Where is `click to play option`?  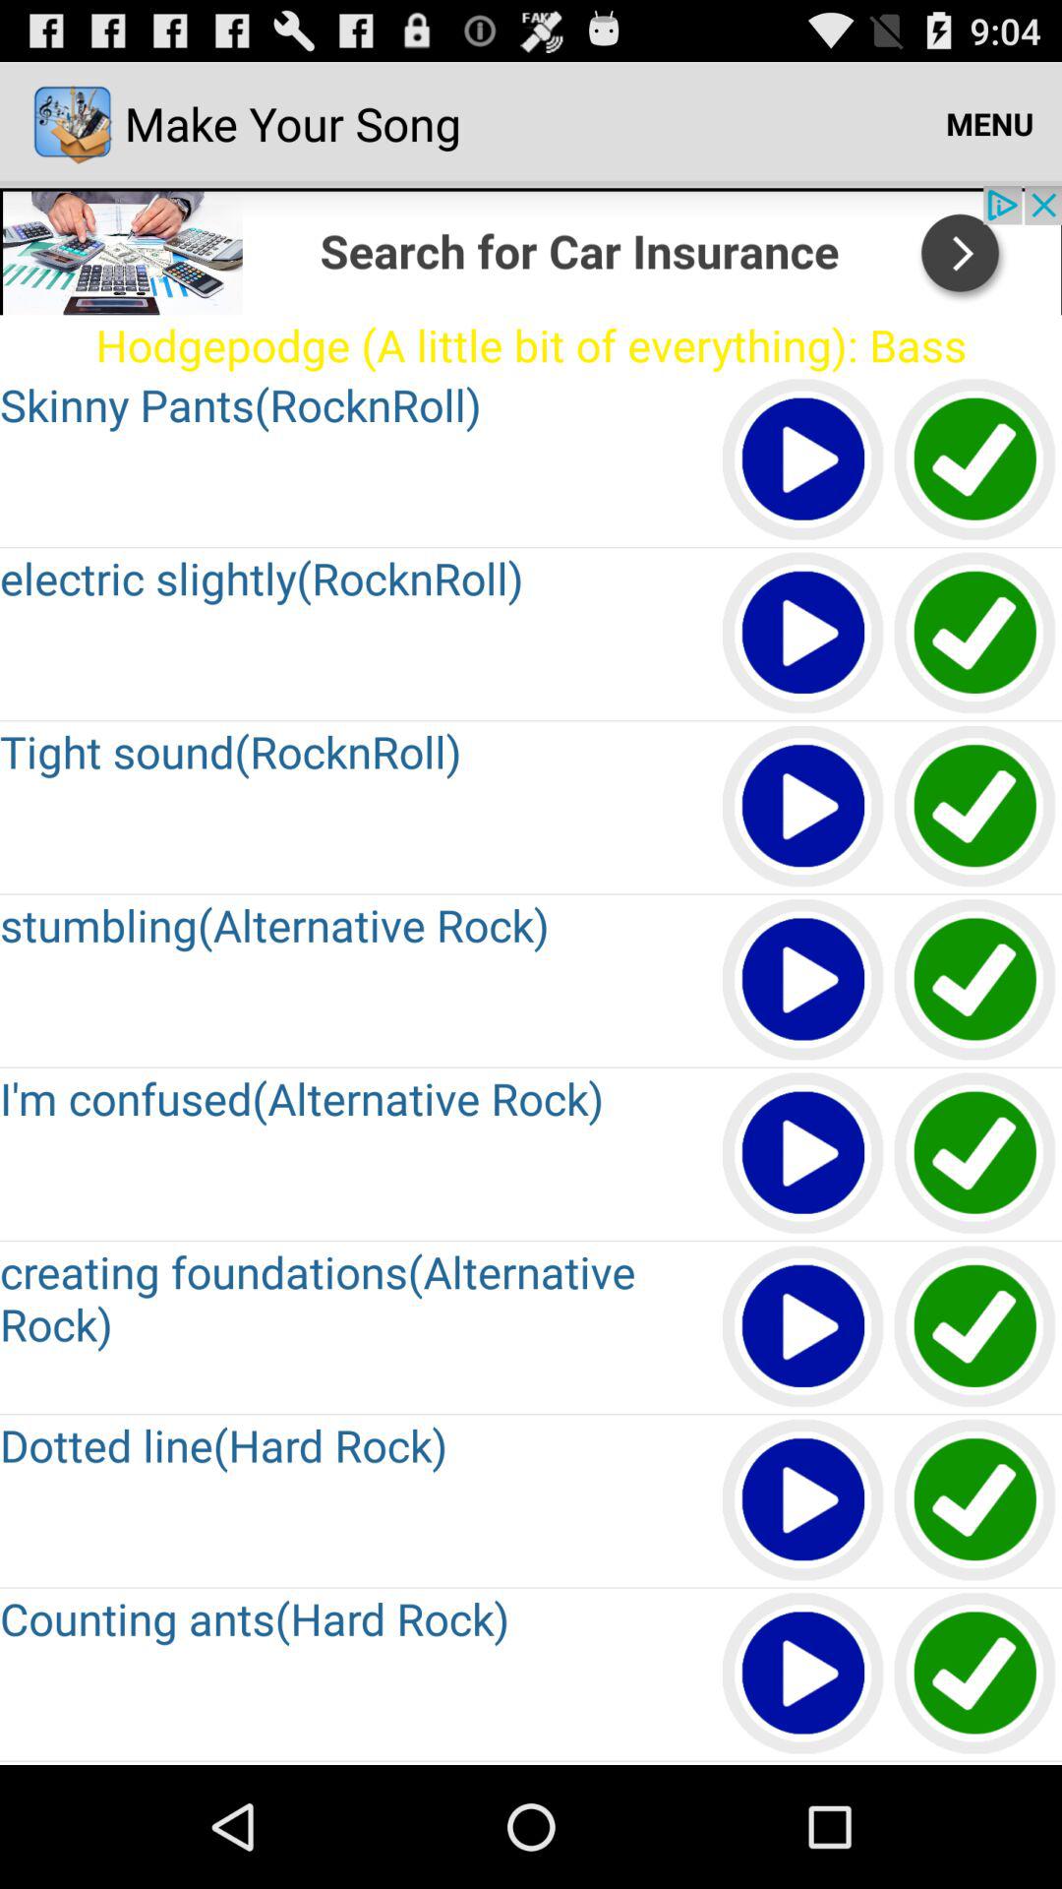
click to play option is located at coordinates (804, 1501).